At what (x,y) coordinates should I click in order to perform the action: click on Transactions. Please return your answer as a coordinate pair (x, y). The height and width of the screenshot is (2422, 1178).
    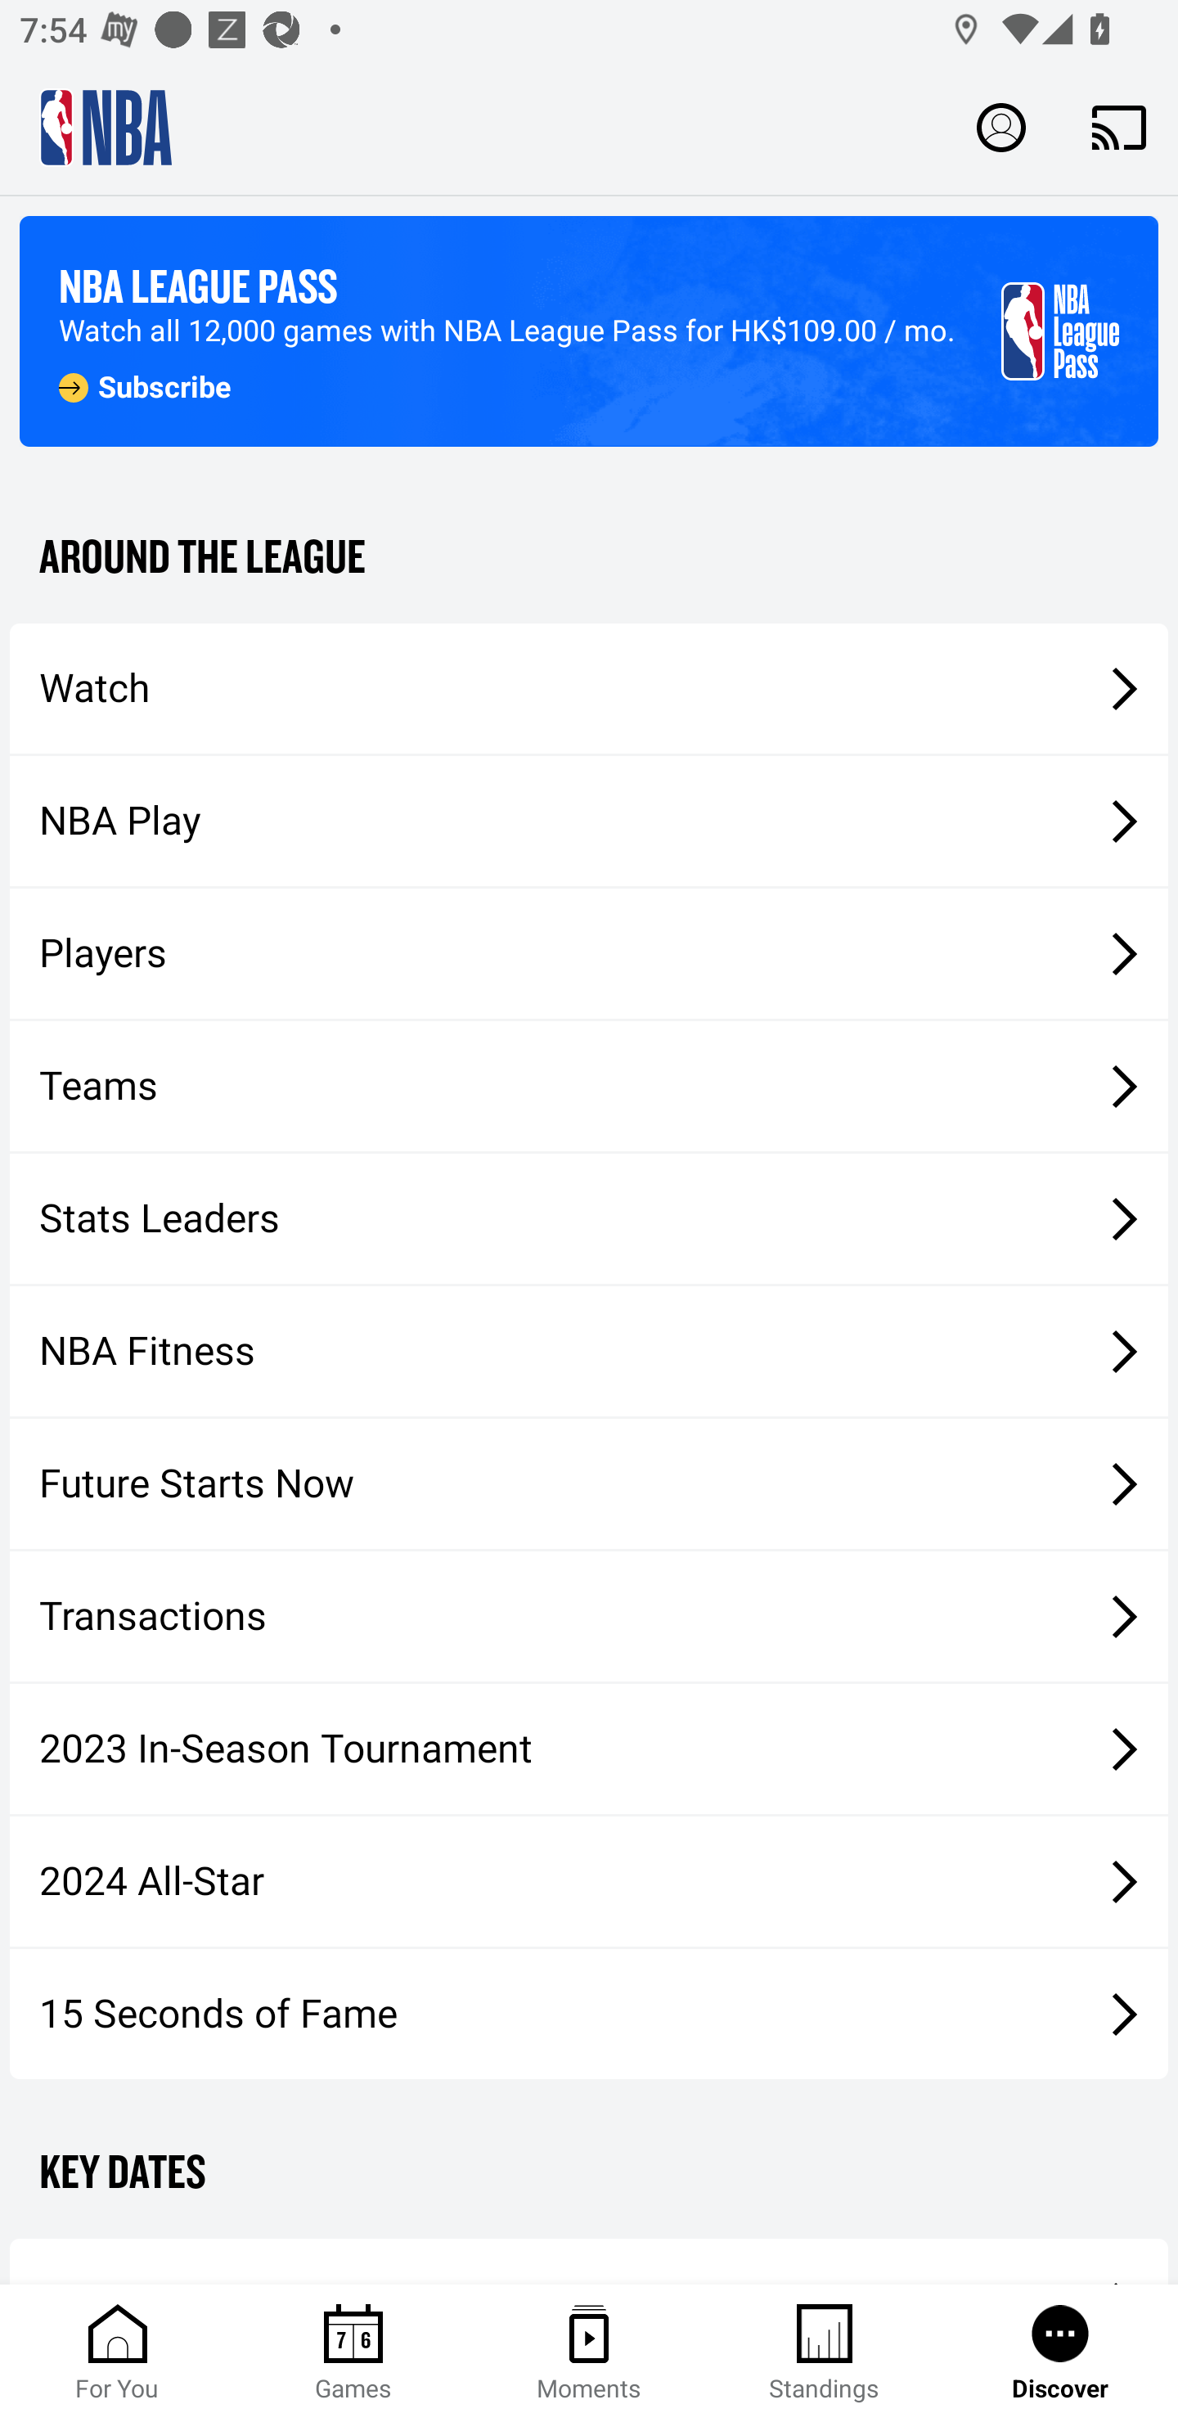
    Looking at the image, I should click on (589, 1617).